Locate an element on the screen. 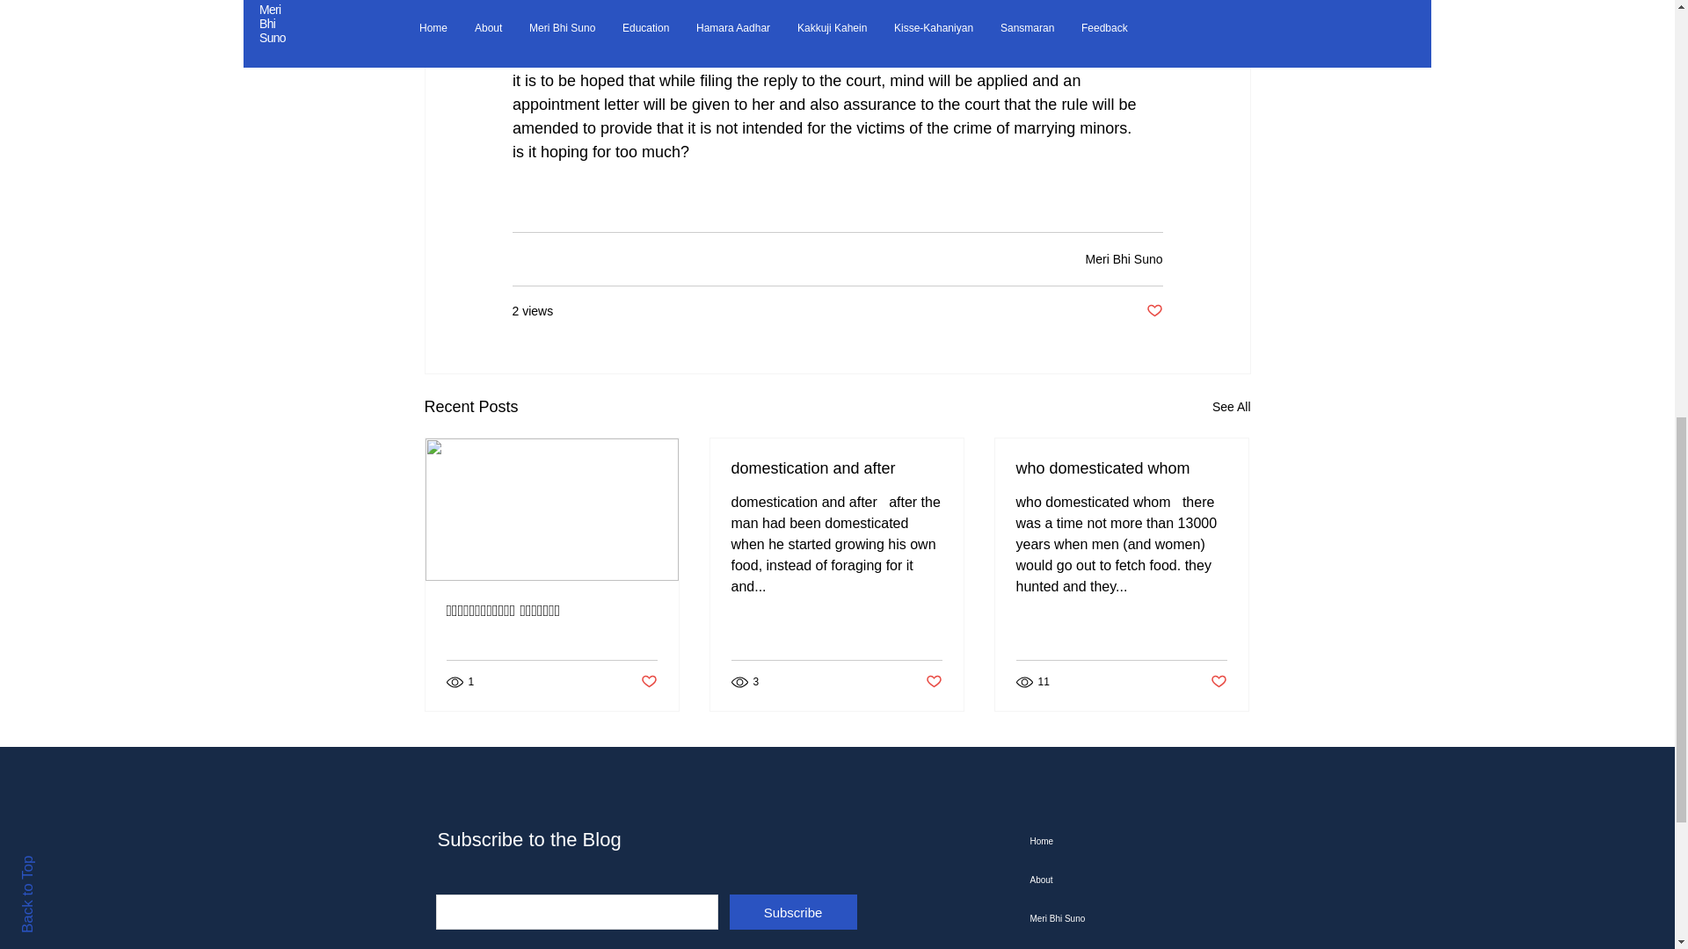 The image size is (1688, 949). Post not marked as liked is located at coordinates (1153, 311).